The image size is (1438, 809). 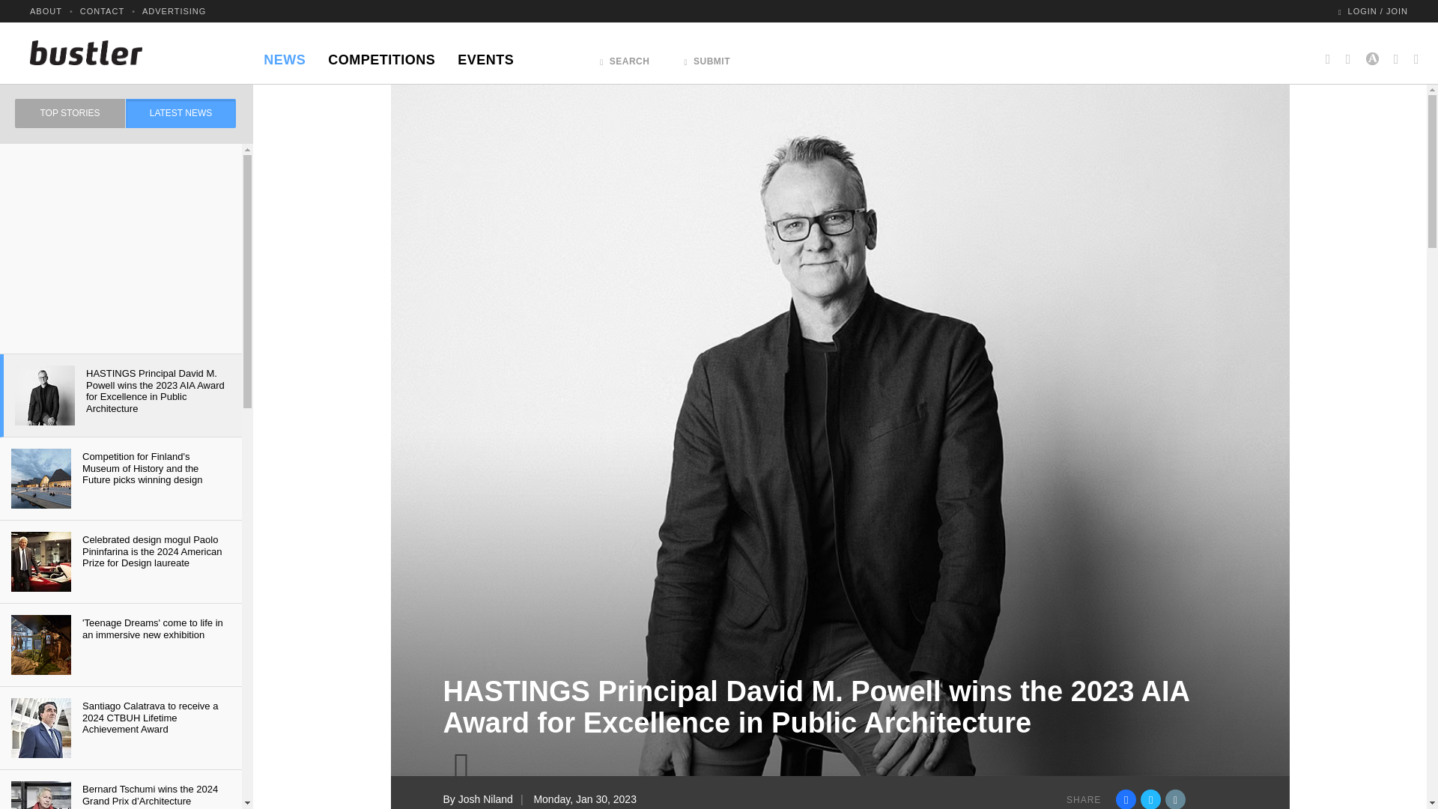 I want to click on ABOUT, so click(x=46, y=10).